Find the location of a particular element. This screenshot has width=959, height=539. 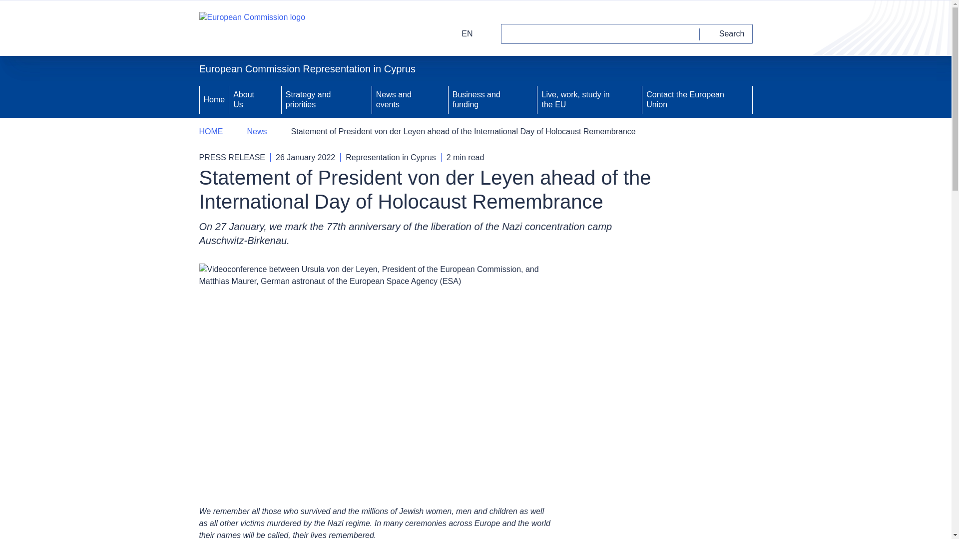

European Commission is located at coordinates (252, 27).